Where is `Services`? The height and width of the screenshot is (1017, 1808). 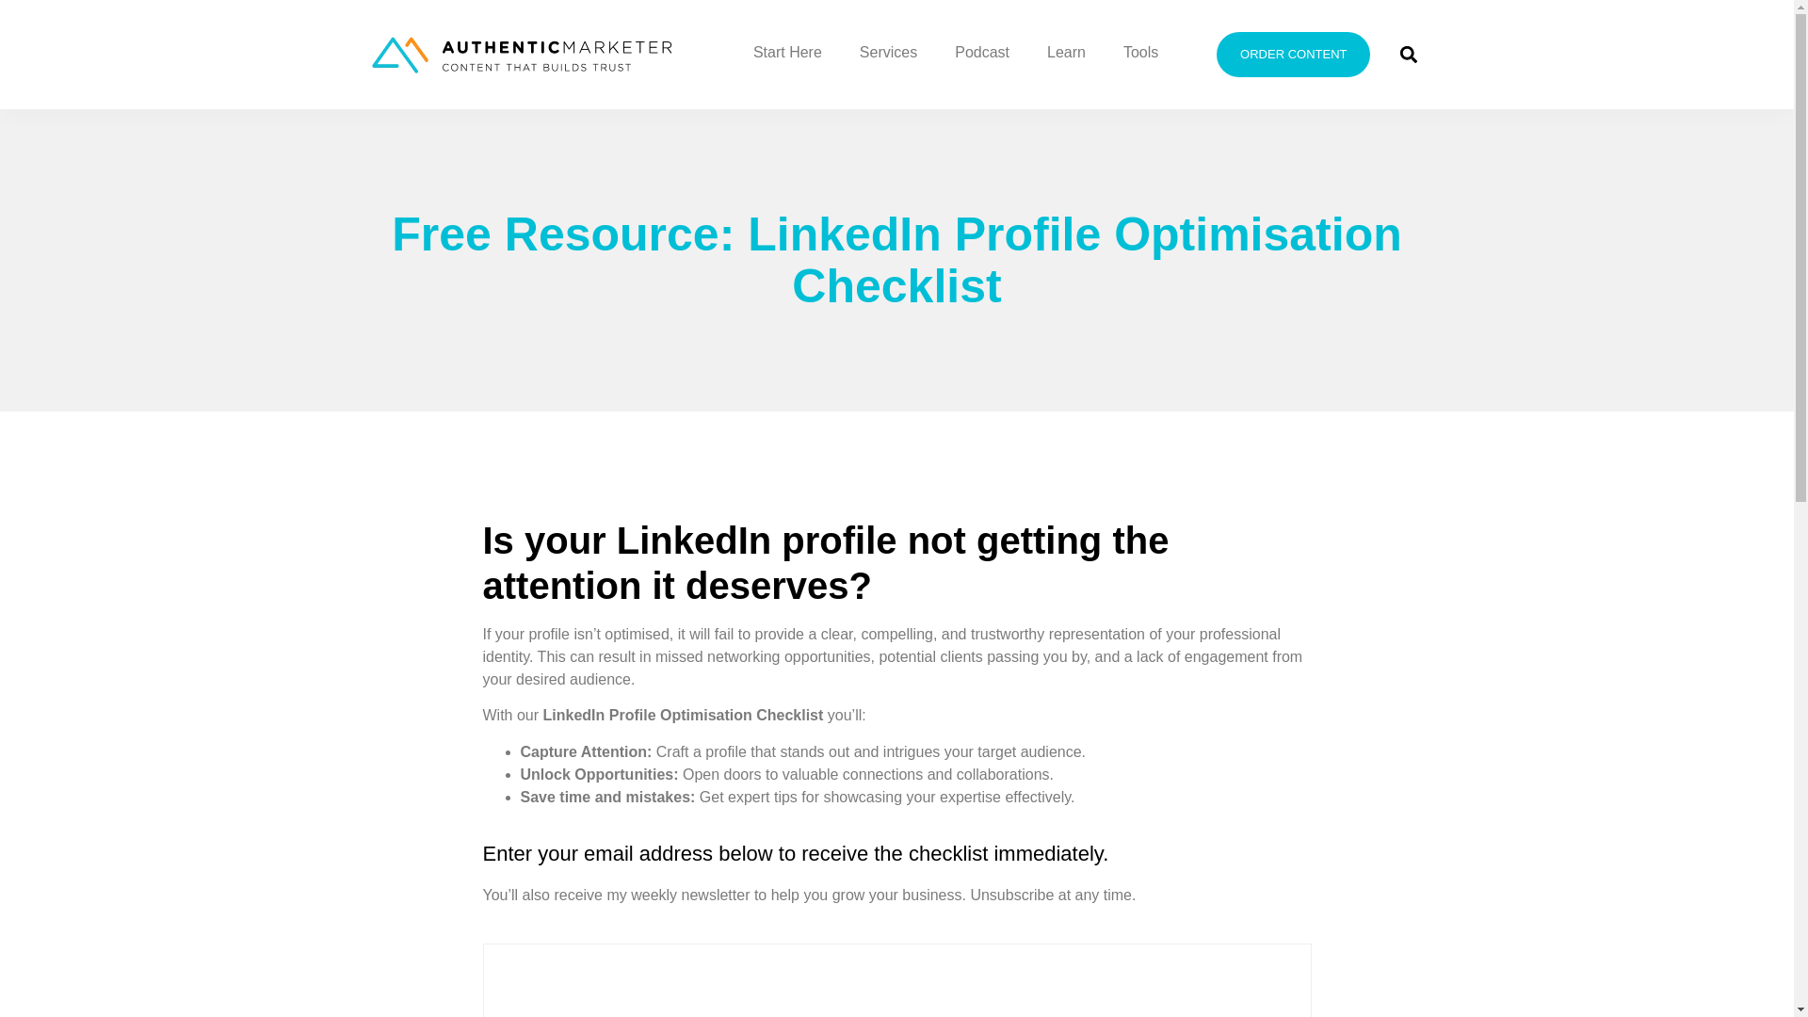 Services is located at coordinates (888, 53).